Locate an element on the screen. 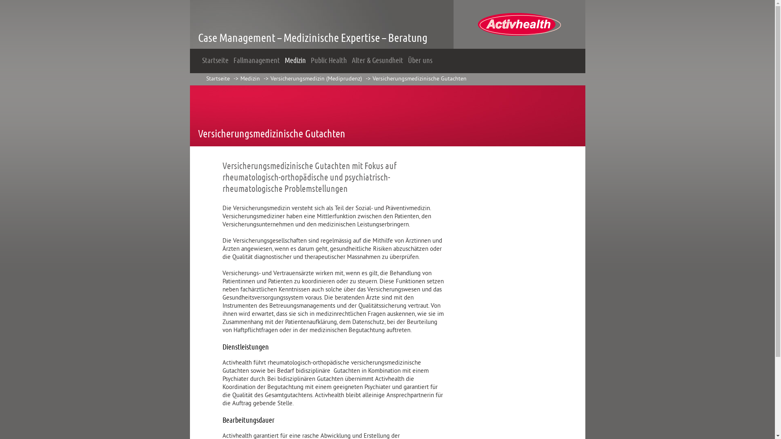  Logo Activhealth AG is located at coordinates (519, 47).